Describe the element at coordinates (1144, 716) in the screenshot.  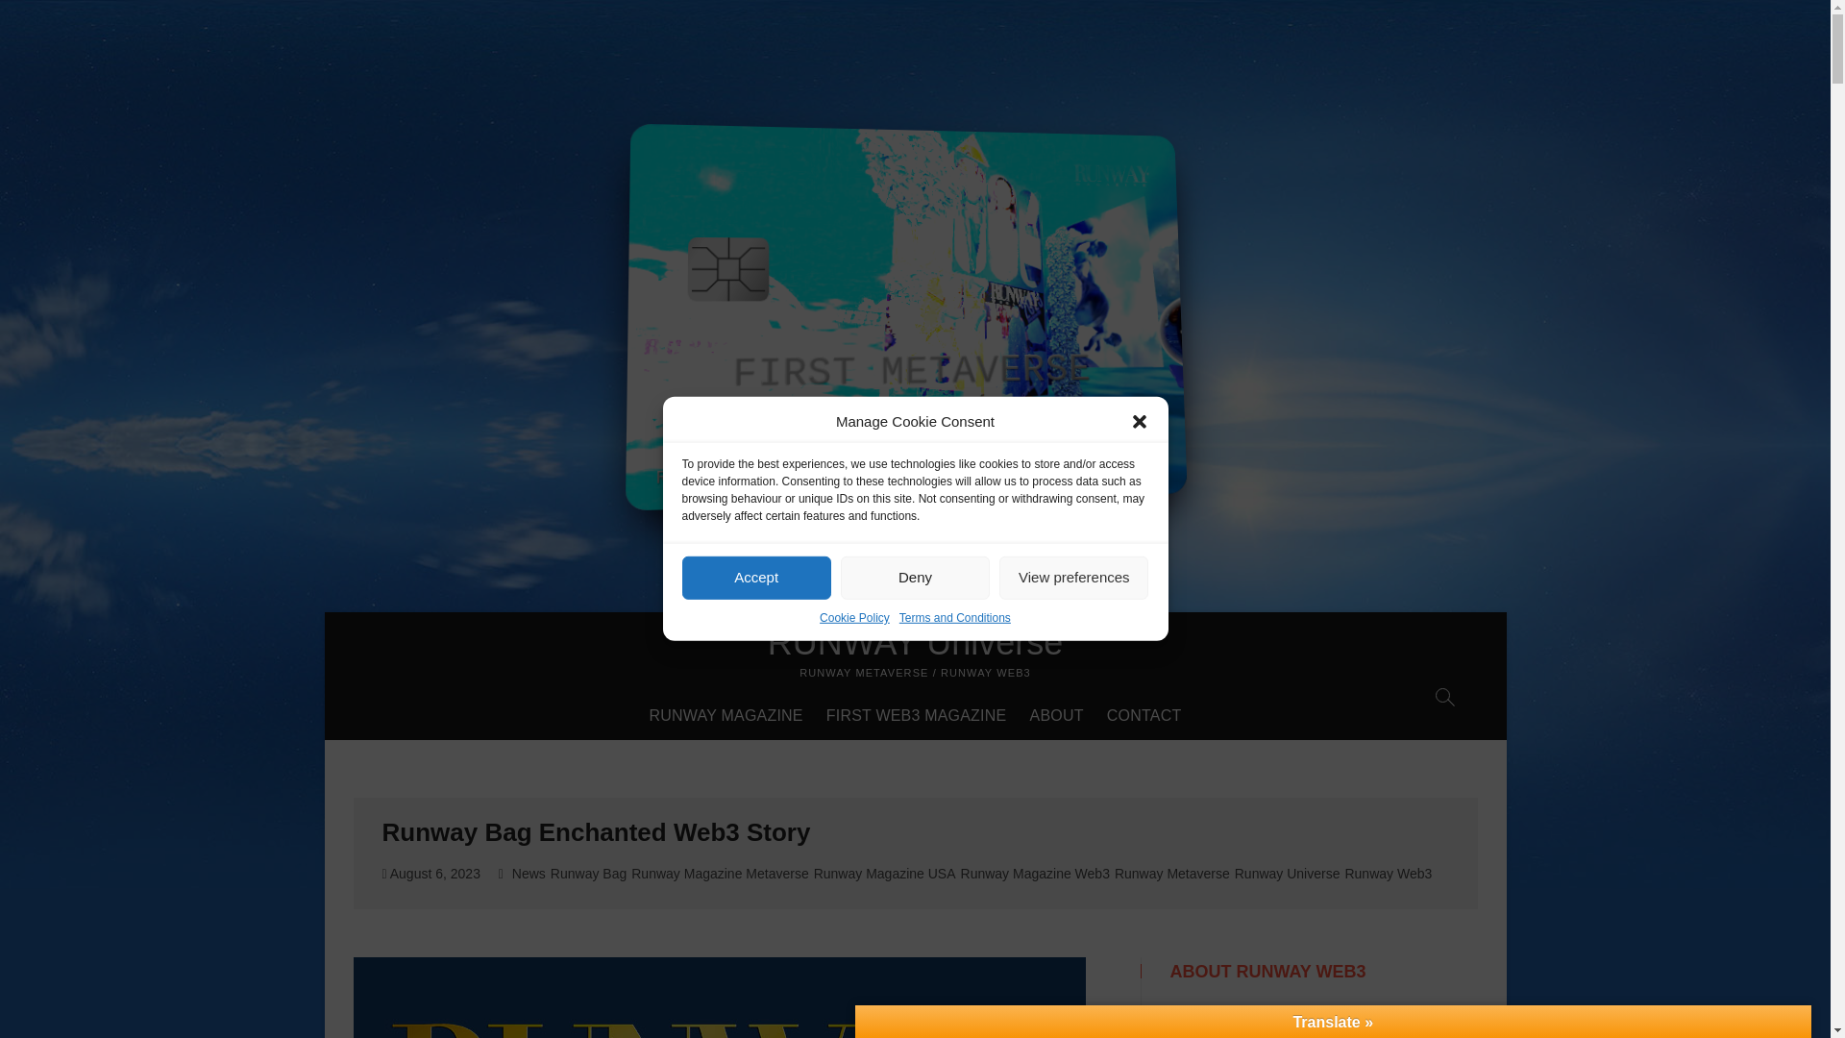
I see `CONTACT` at that location.